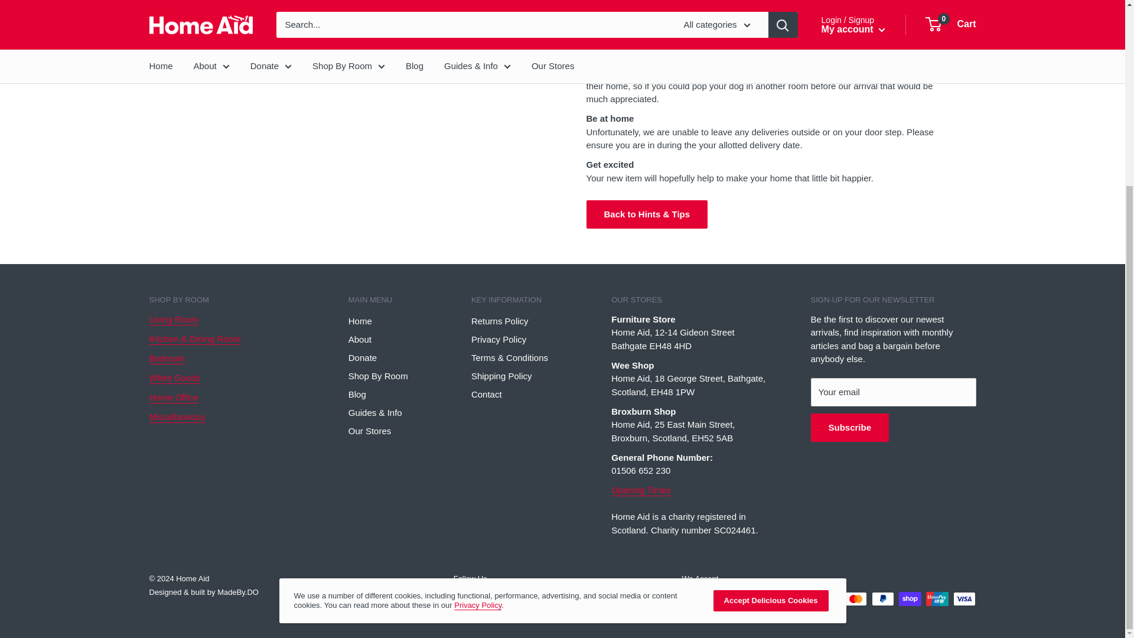 This screenshot has height=638, width=1134. Describe the element at coordinates (167, 358) in the screenshot. I see `Bedroom` at that location.